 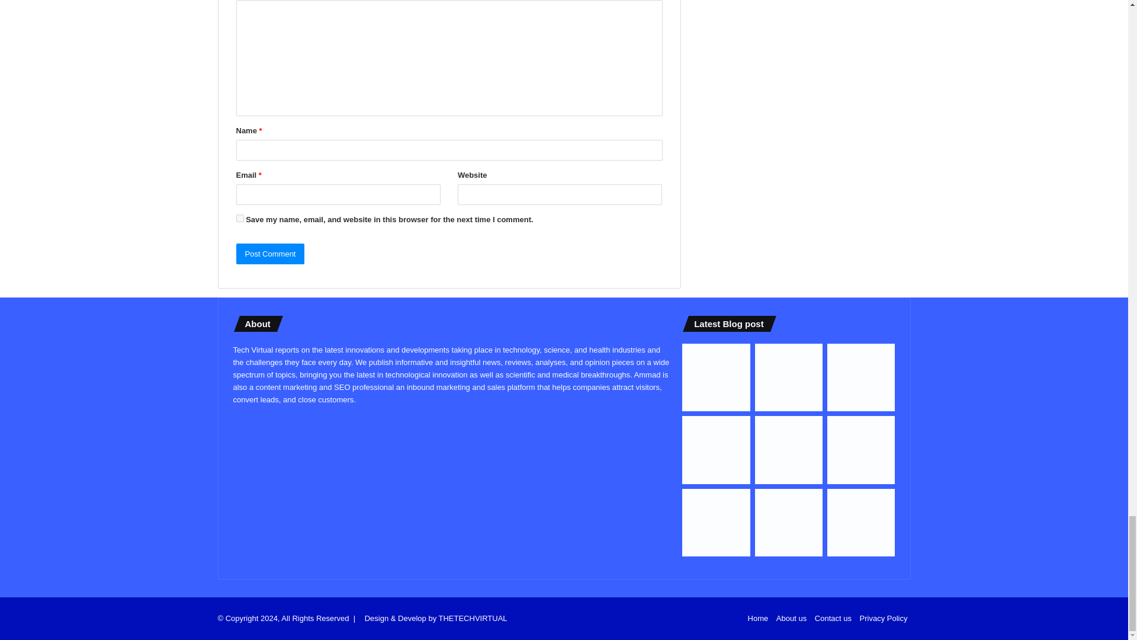 What do you see at coordinates (239, 218) in the screenshot?
I see `yes` at bounding box center [239, 218].